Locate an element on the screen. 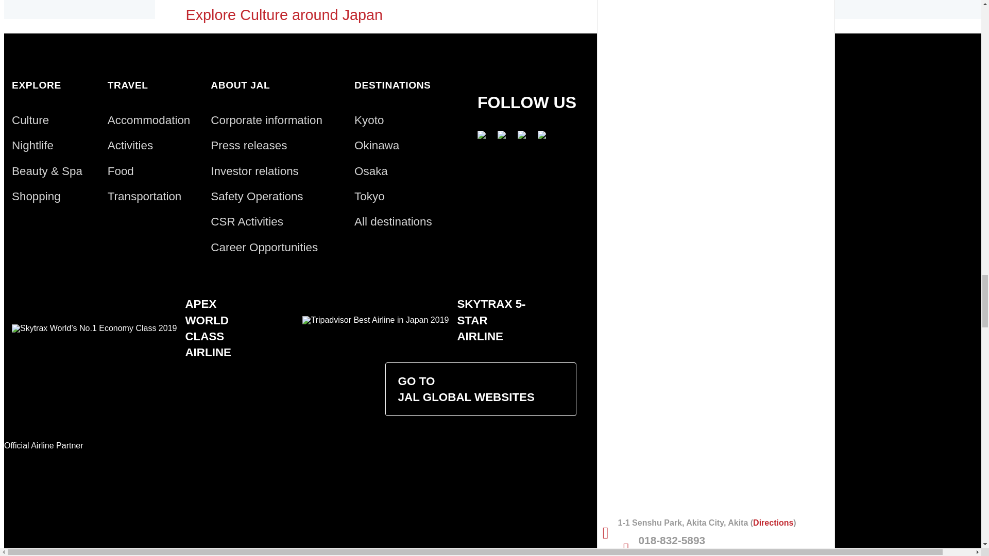 The width and height of the screenshot is (989, 556). Phone number is located at coordinates (716, 540).